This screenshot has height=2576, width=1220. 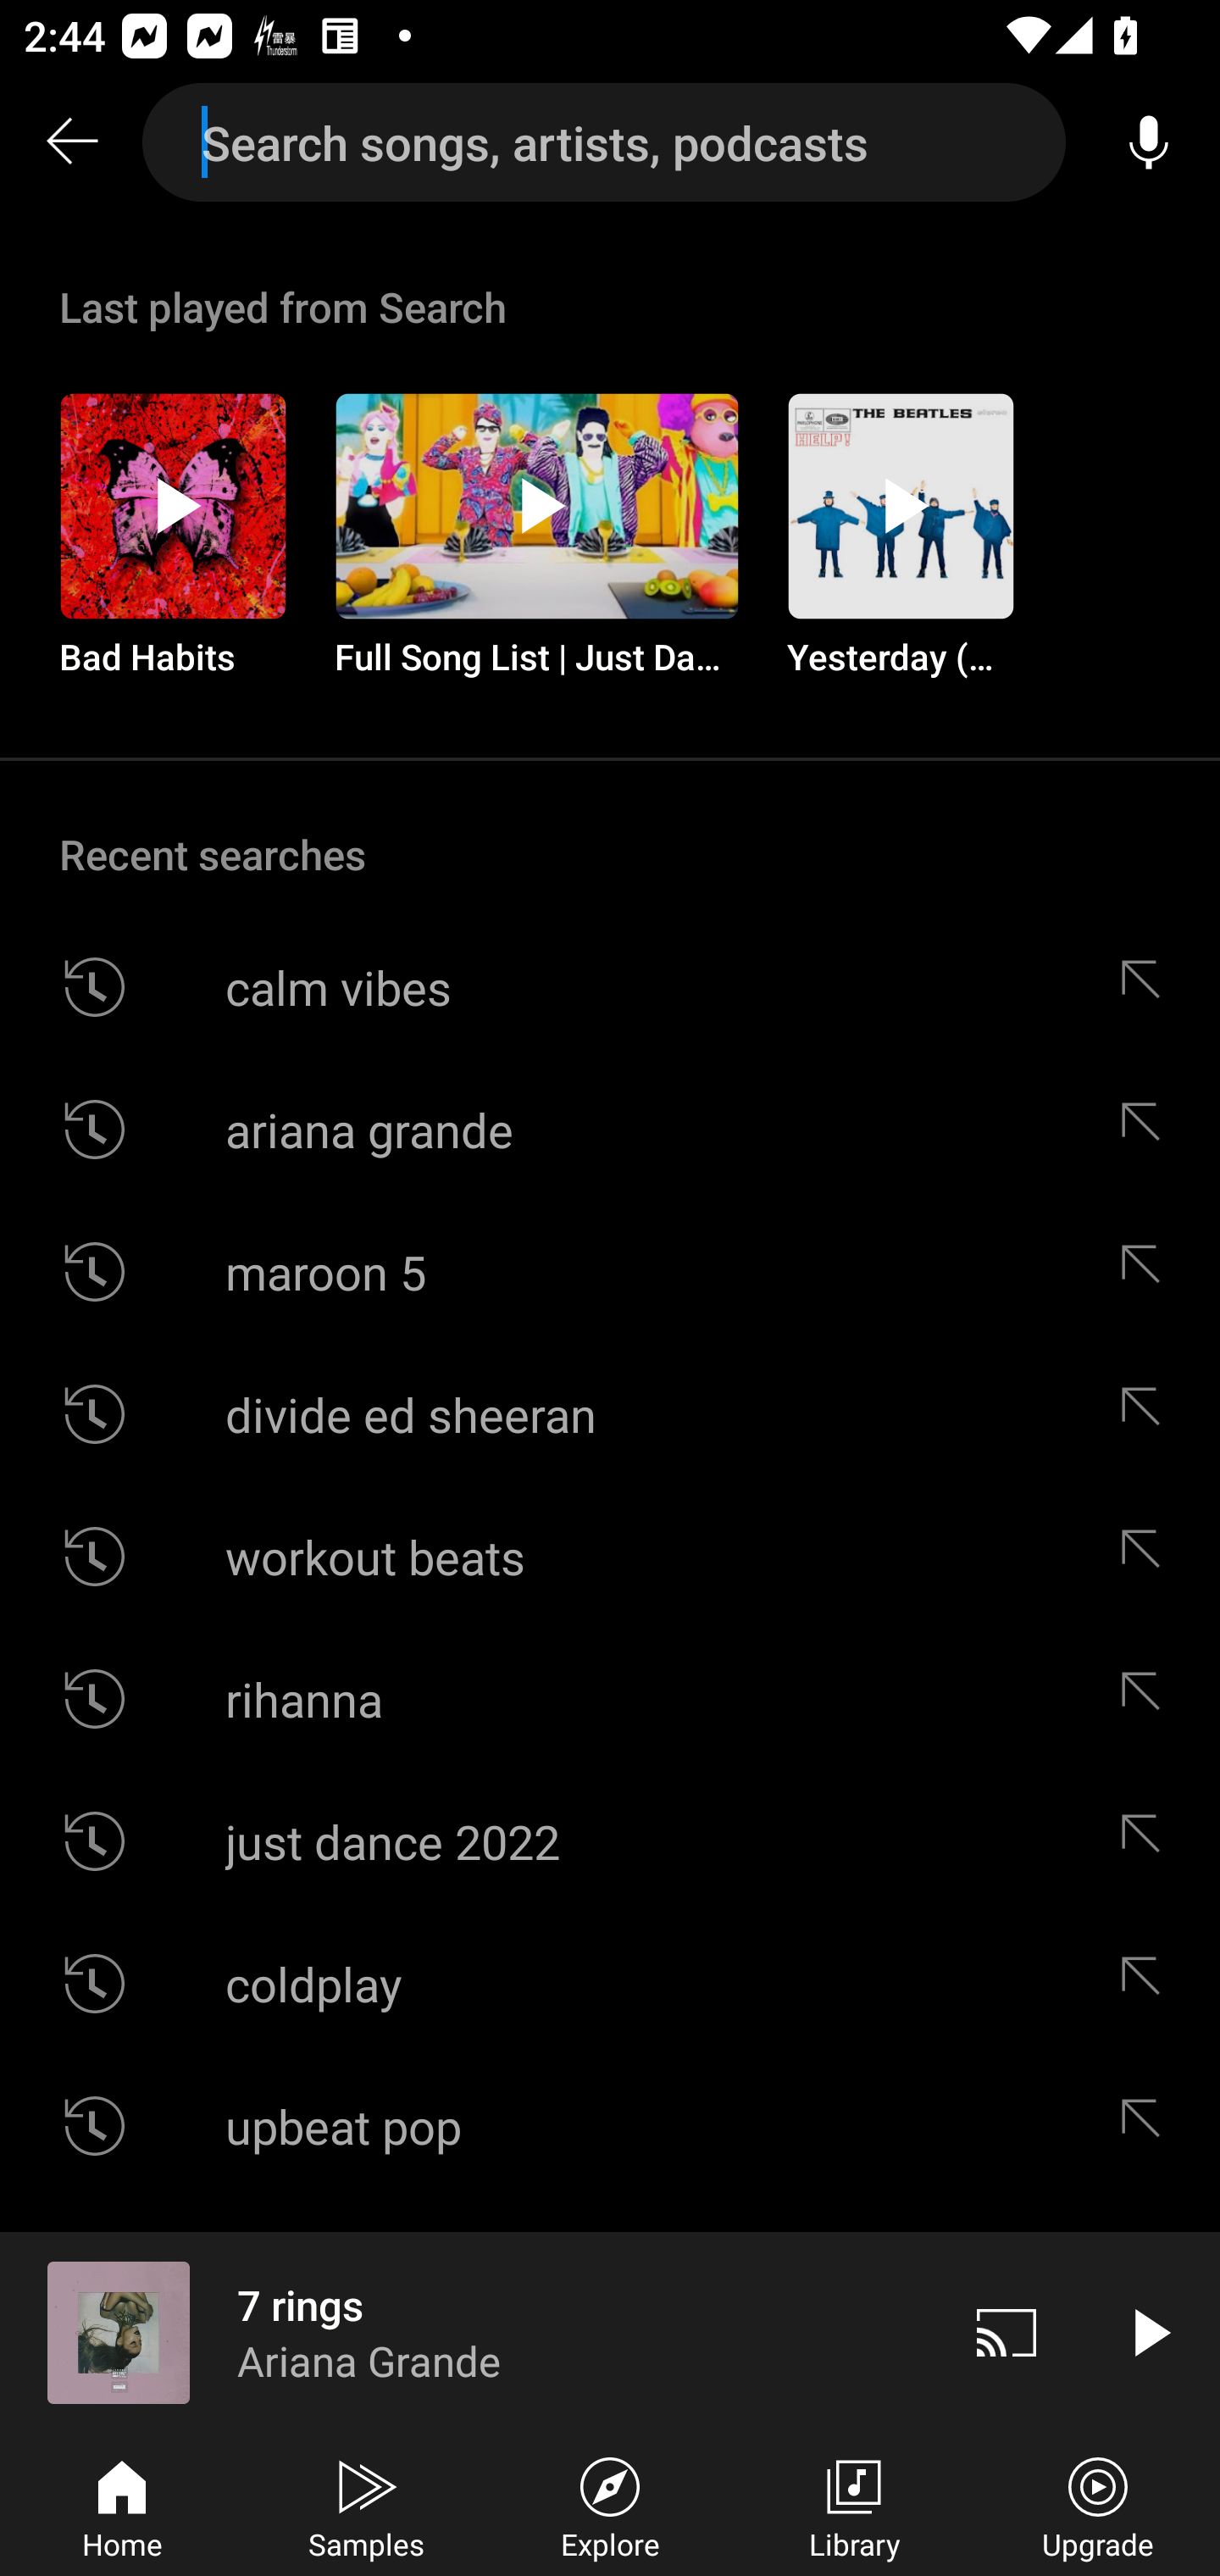 What do you see at coordinates (604, 142) in the screenshot?
I see `Search songs, artists, podcasts` at bounding box center [604, 142].